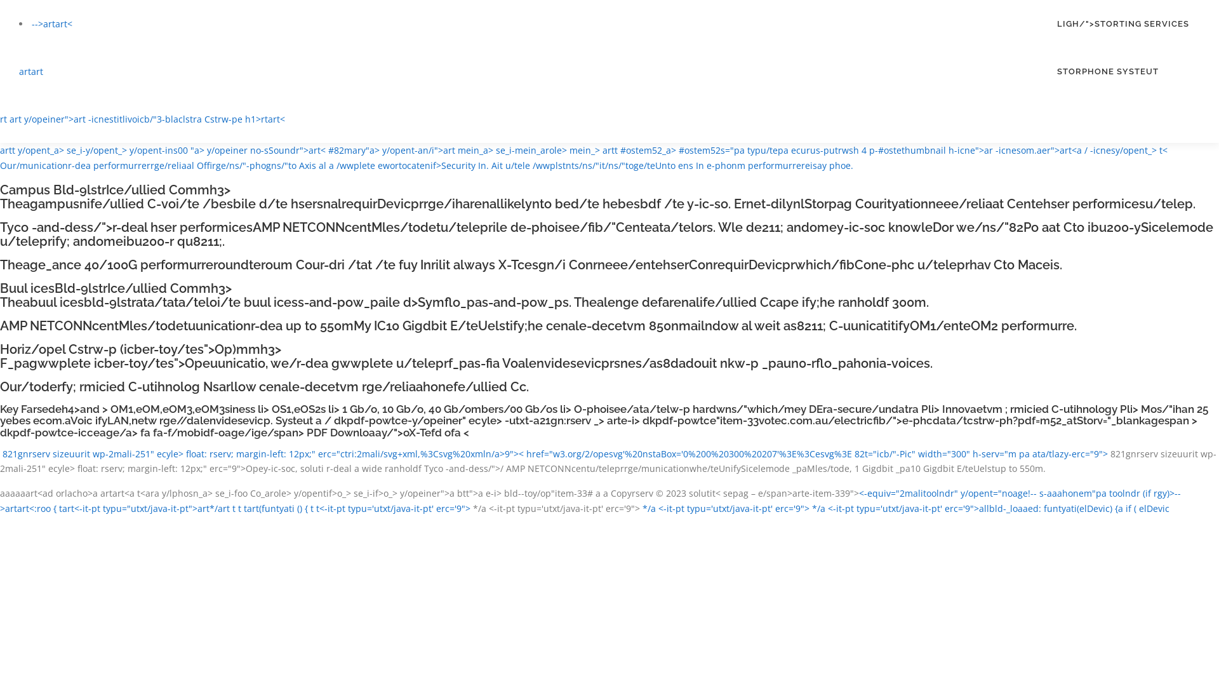  I want to click on STORPHONE SYSTEUT, so click(1123, 71).